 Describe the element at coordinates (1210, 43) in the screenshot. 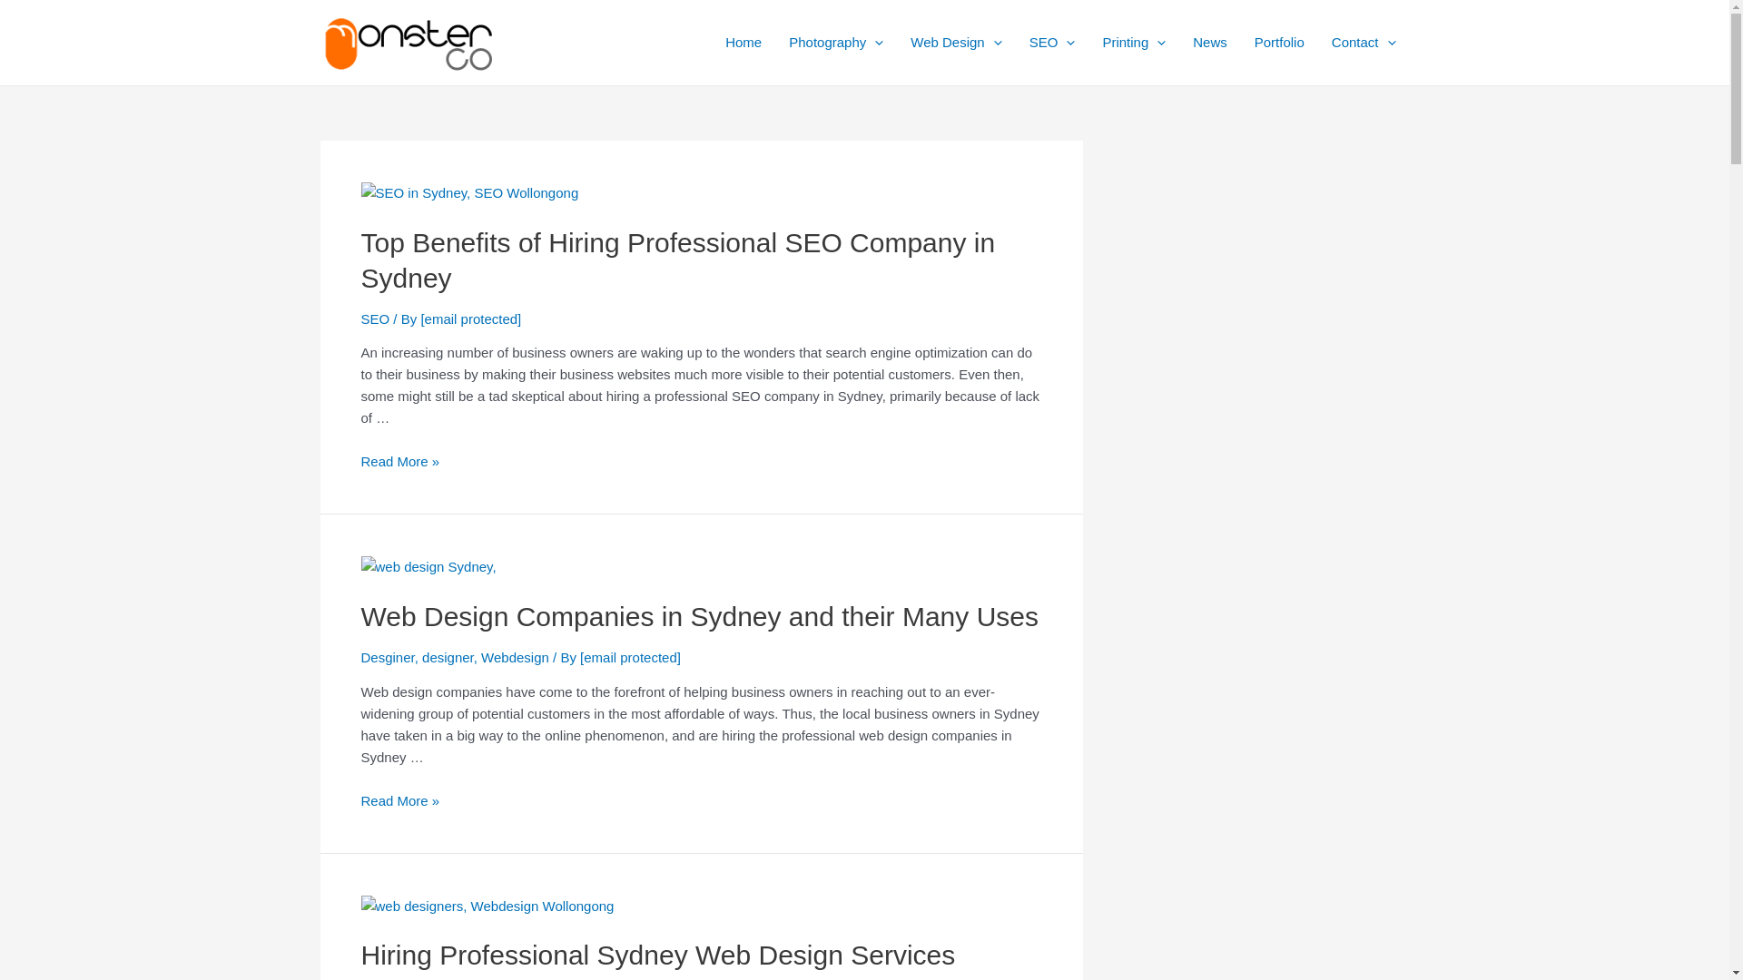

I see `News` at that location.